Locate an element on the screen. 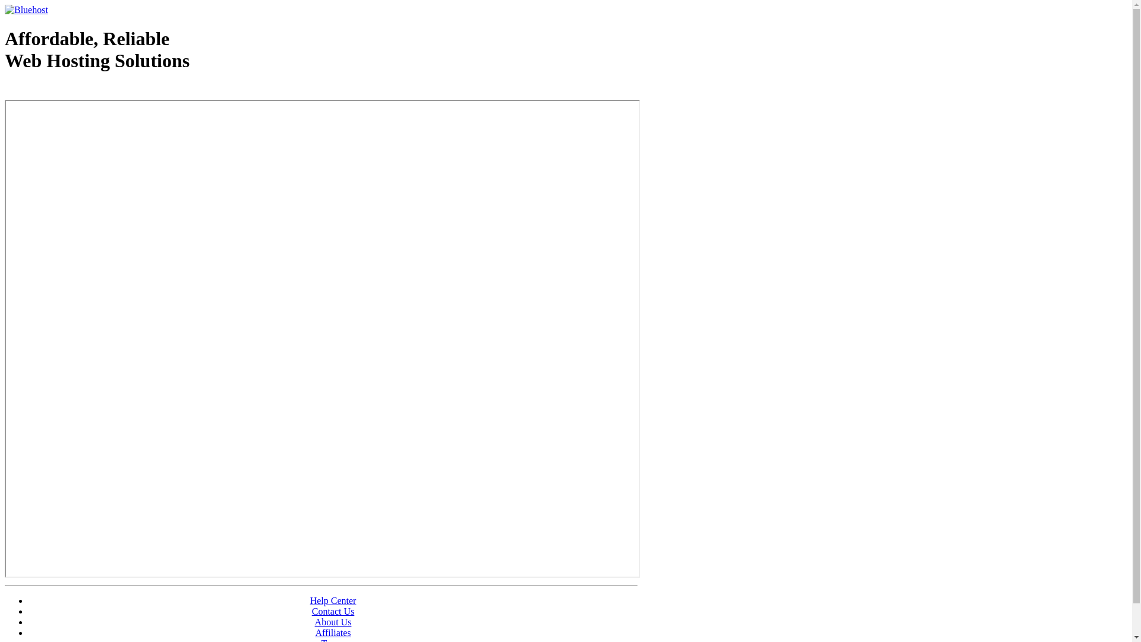 The width and height of the screenshot is (1141, 642). Affiliates is located at coordinates (333, 632).